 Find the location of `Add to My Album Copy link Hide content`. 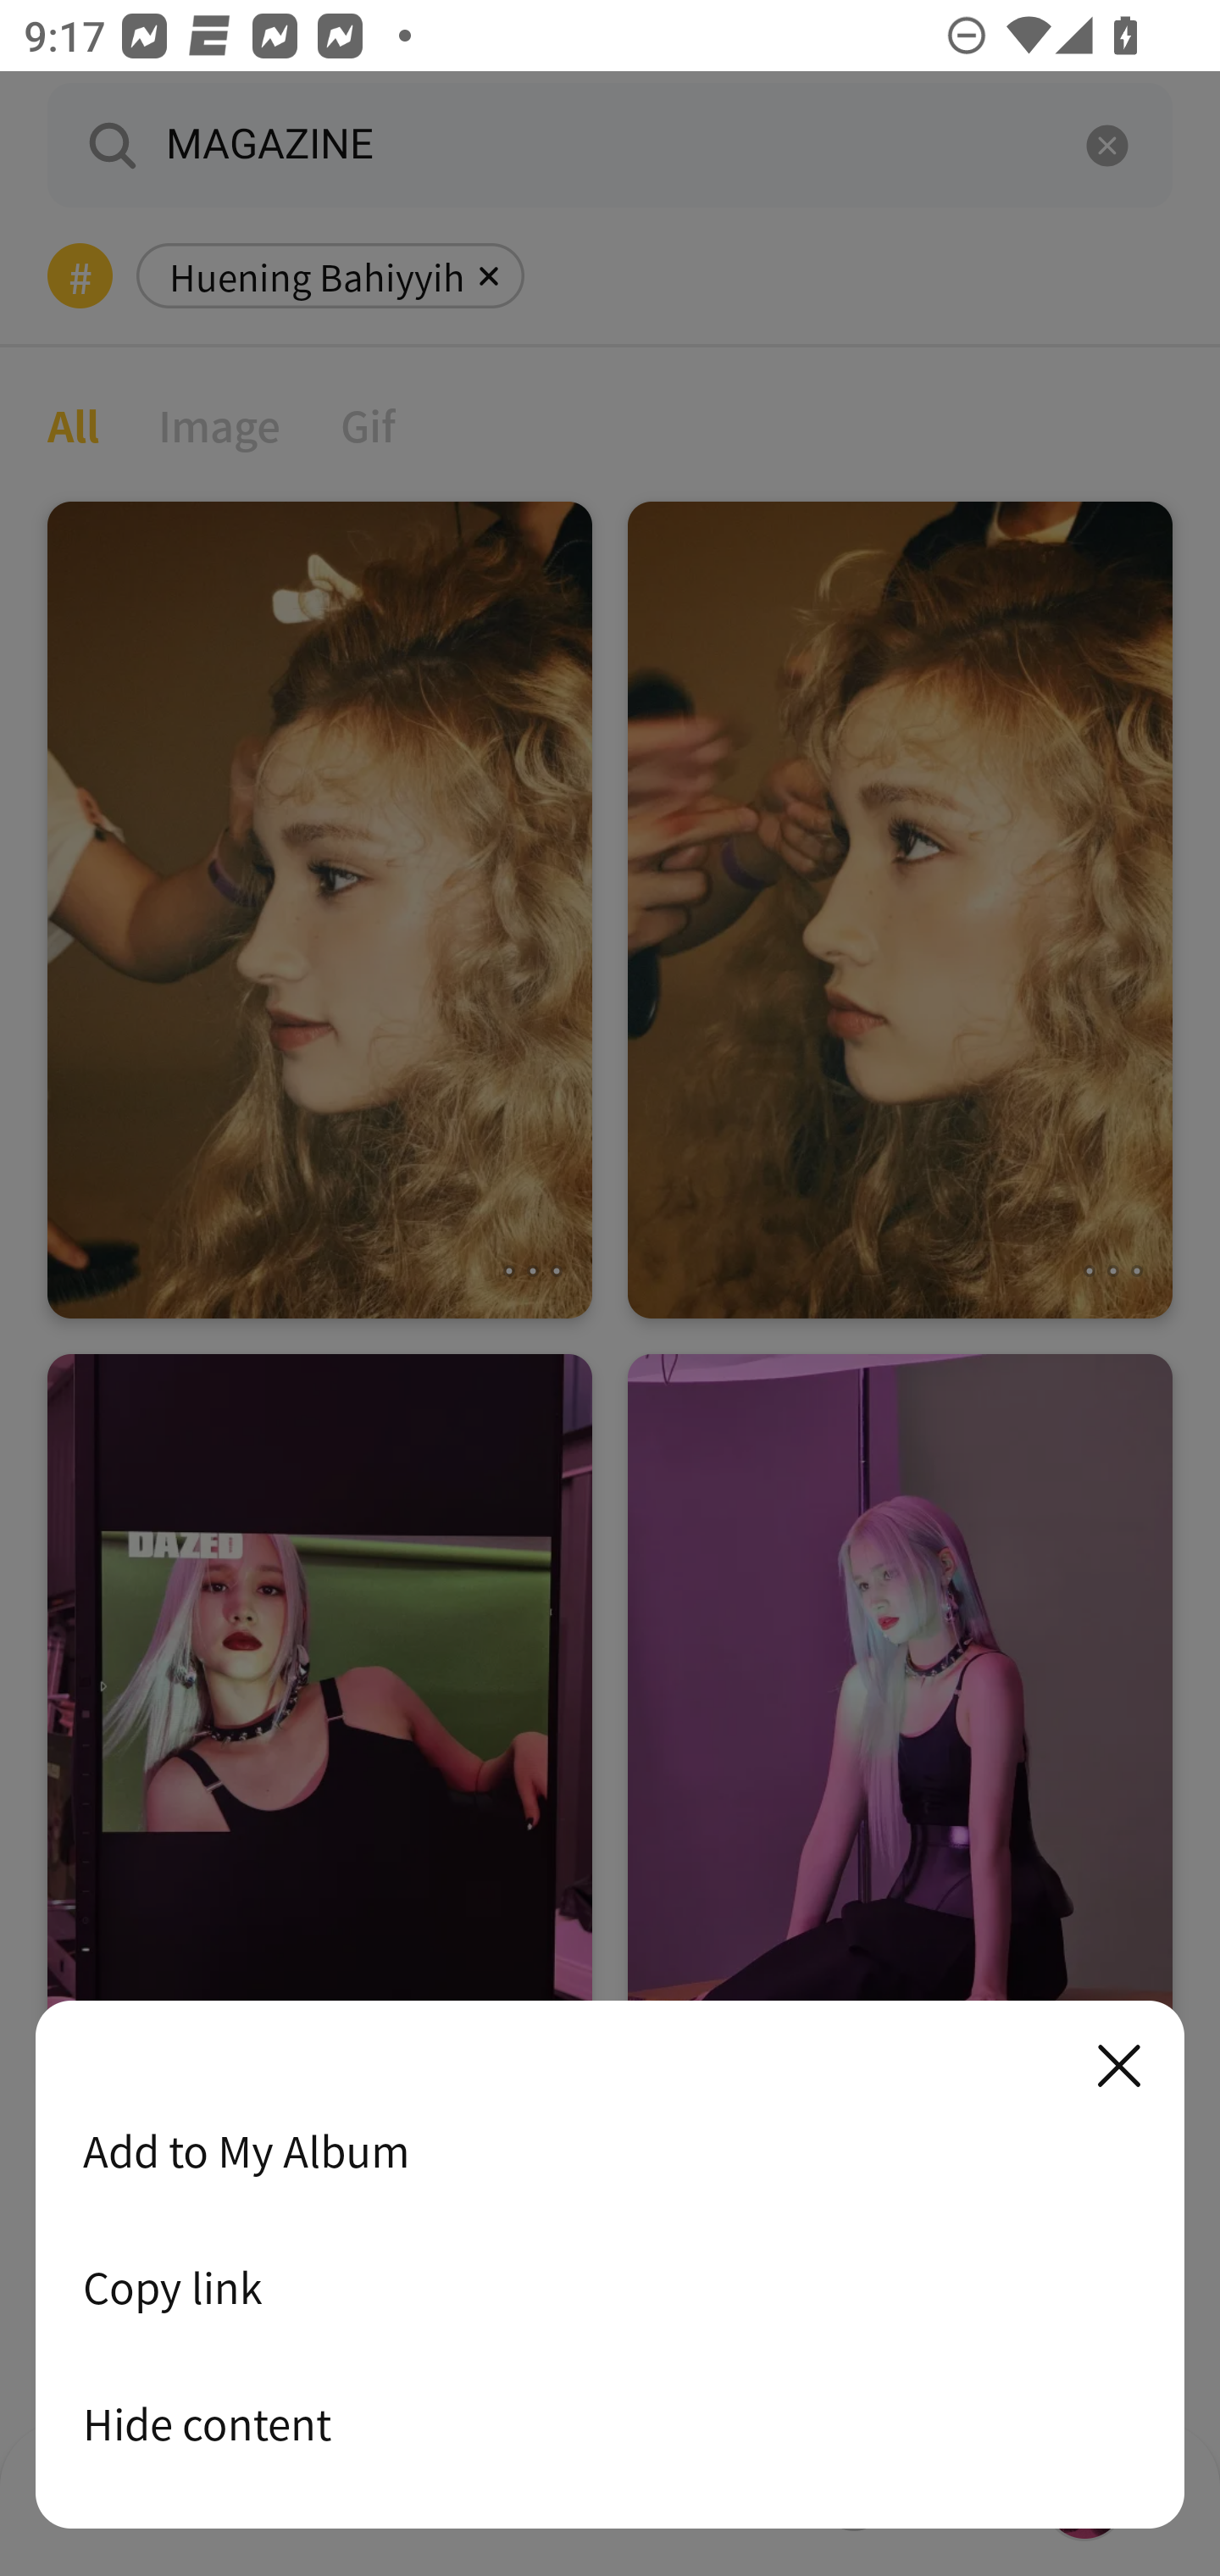

Add to My Album Copy link Hide content is located at coordinates (610, 2266).